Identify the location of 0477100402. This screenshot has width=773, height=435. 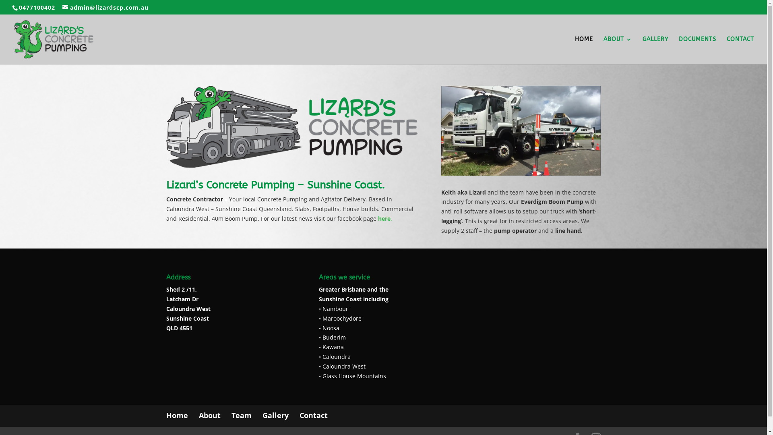
(37, 7).